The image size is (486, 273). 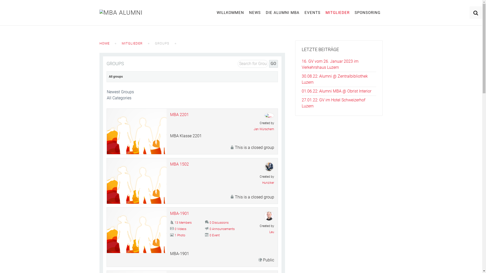 I want to click on All groups, so click(x=116, y=77).